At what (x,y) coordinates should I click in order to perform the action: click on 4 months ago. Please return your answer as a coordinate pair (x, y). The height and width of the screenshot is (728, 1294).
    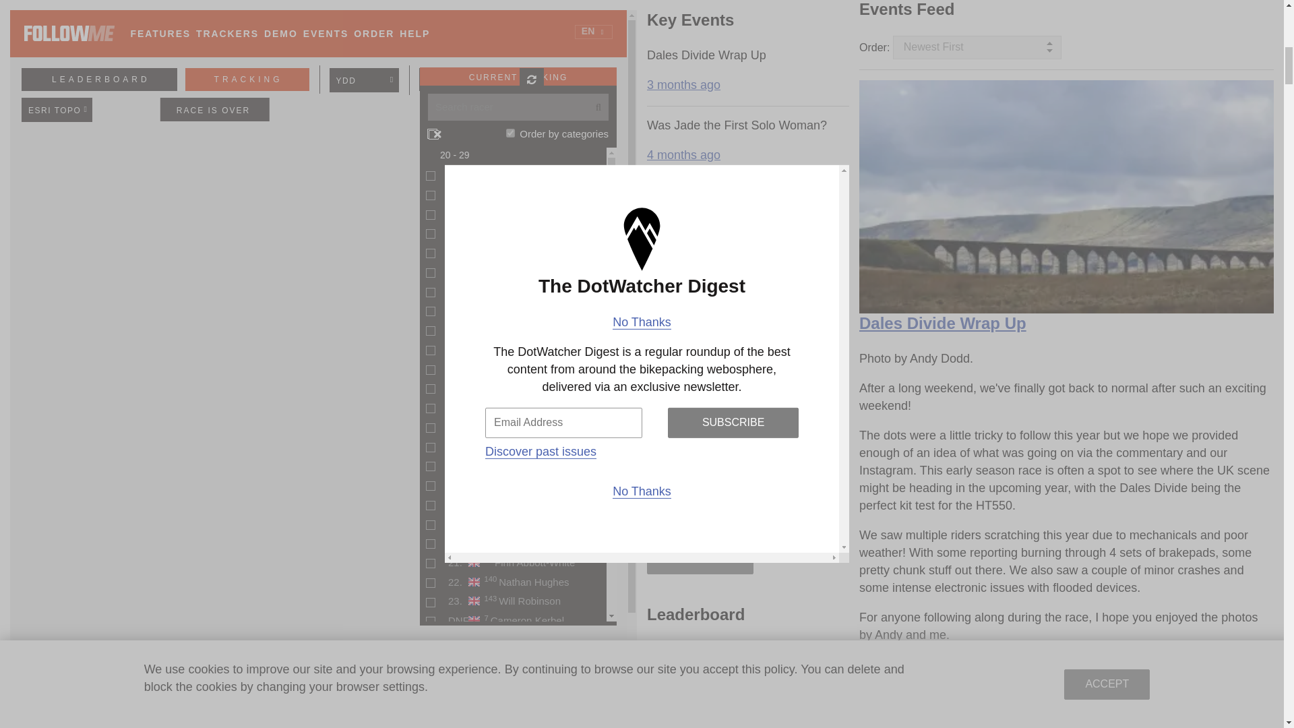
    Looking at the image, I should click on (683, 372).